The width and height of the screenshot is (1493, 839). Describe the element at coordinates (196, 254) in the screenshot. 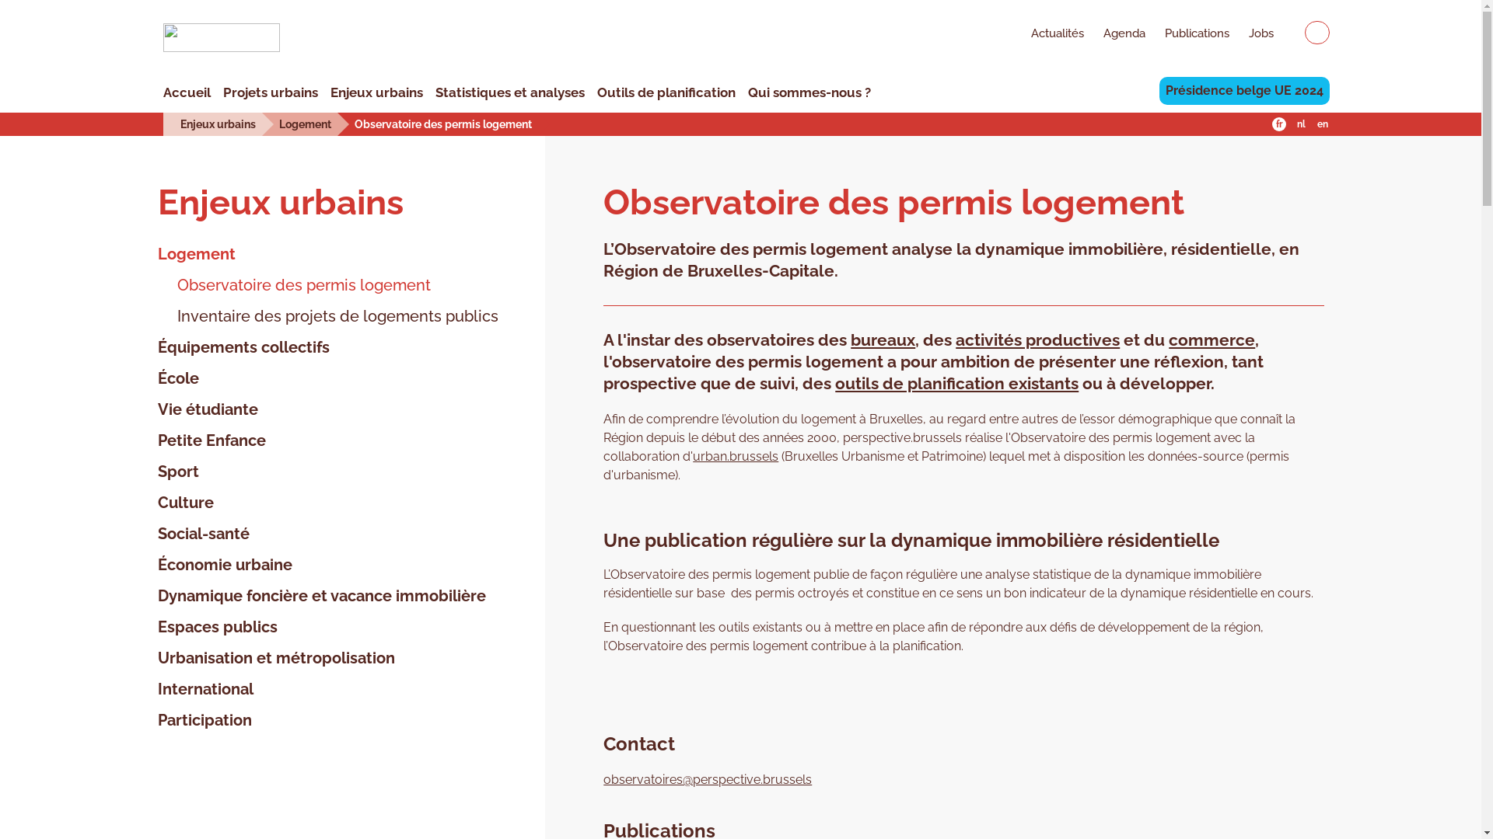

I see `Logement` at that location.